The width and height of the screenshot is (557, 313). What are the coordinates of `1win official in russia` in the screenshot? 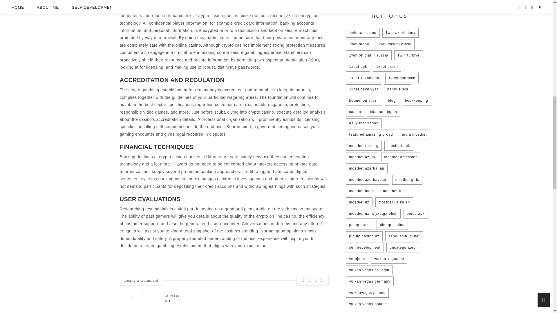 It's located at (368, 55).